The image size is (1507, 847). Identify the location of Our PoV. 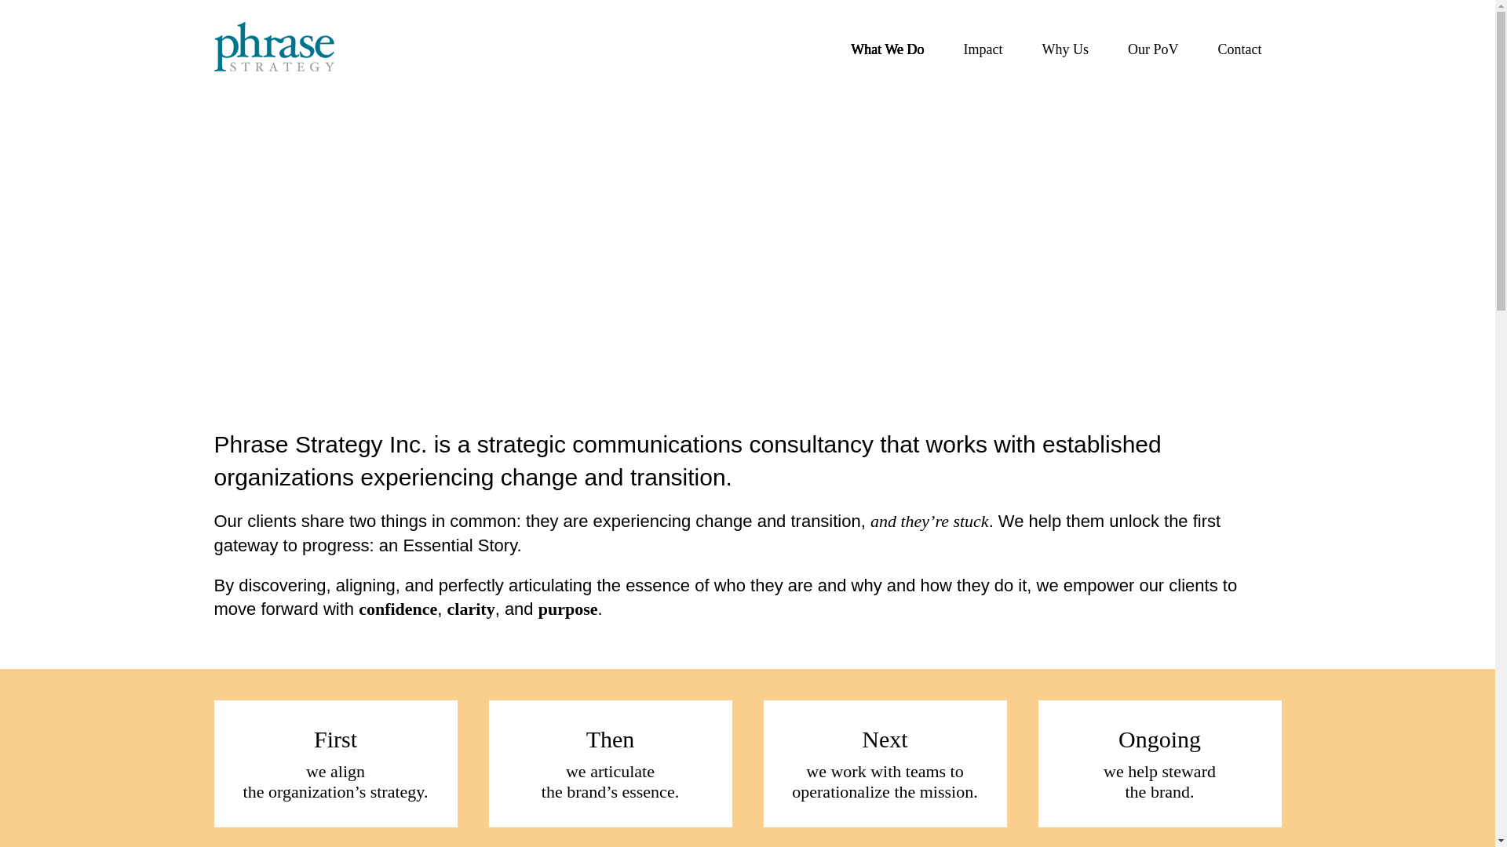
(1152, 49).